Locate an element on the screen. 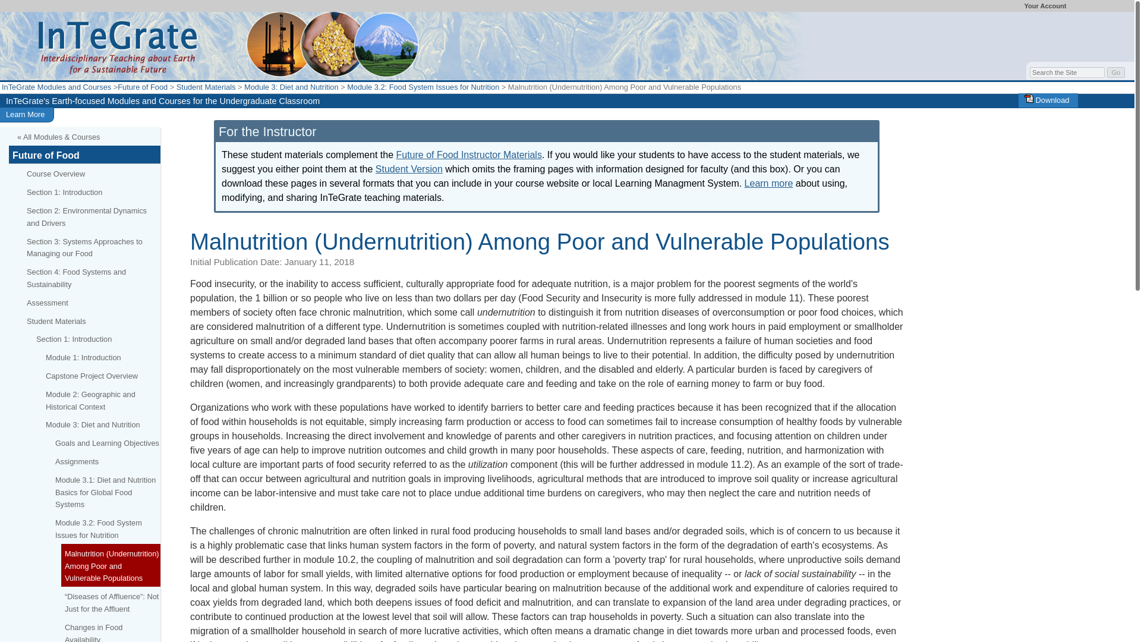 The width and height of the screenshot is (1141, 642). Section 1: Introduction is located at coordinates (92, 191).